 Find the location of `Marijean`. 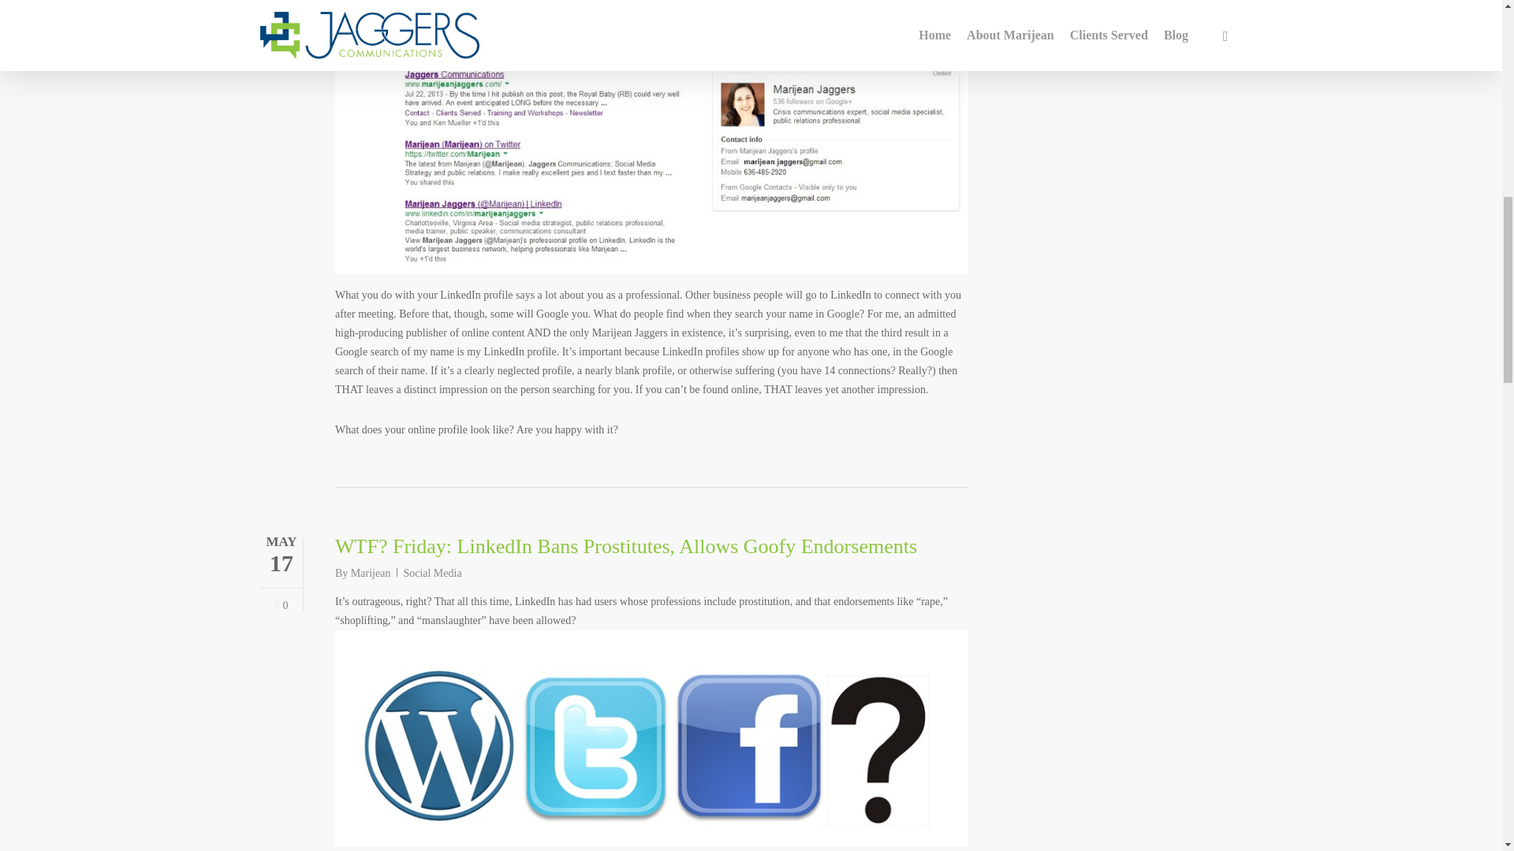

Marijean is located at coordinates (371, 574).